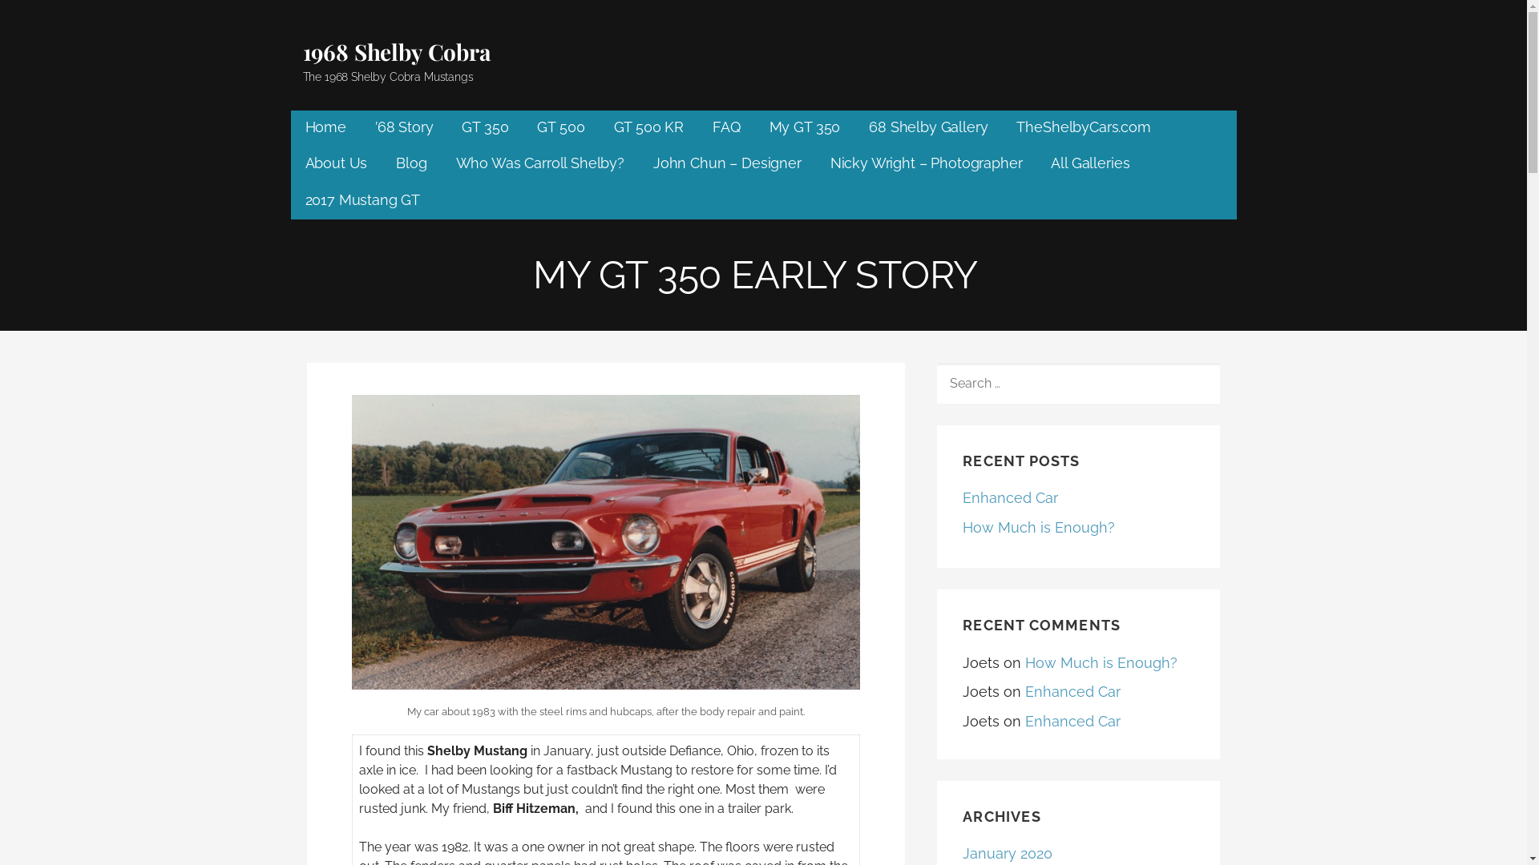 The image size is (1539, 865). I want to click on FAQ, so click(726, 128).